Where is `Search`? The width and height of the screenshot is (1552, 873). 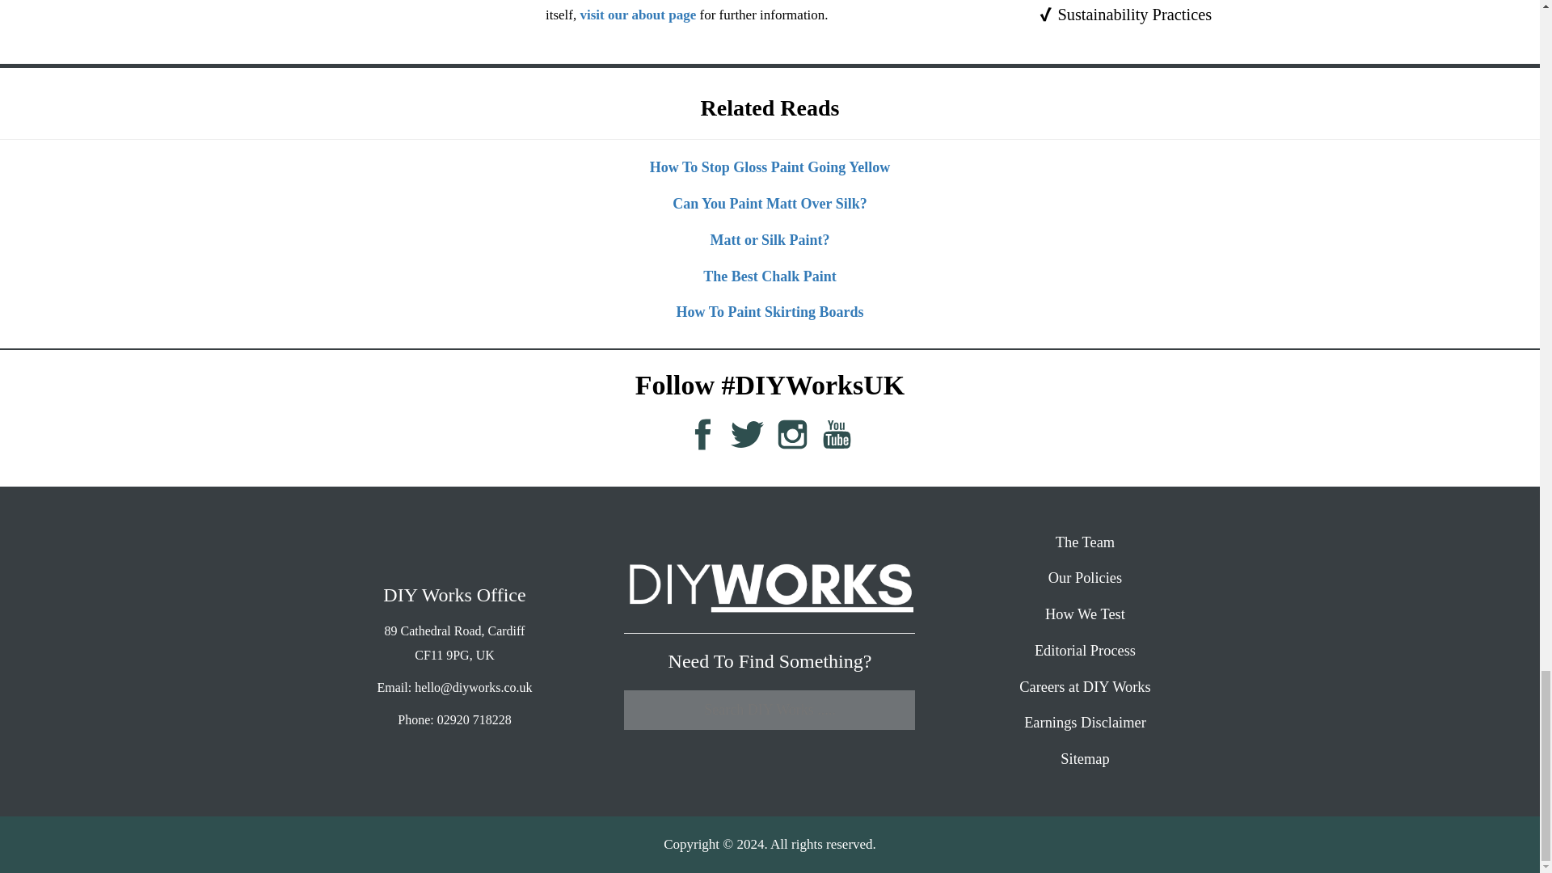 Search is located at coordinates (770, 710).